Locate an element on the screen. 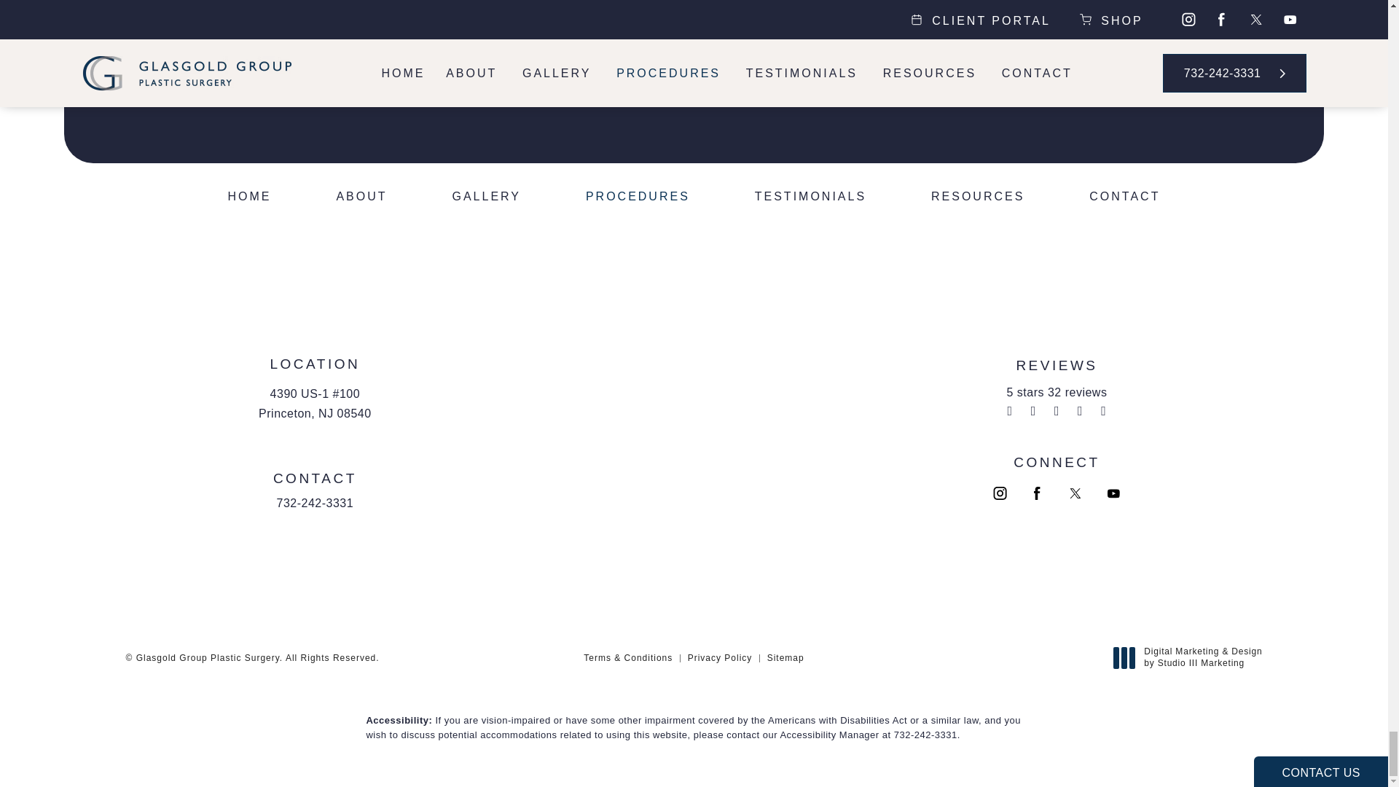 This screenshot has height=787, width=1399. Glasgold Group Plastic Surgery on Facebook is located at coordinates (1039, 495).